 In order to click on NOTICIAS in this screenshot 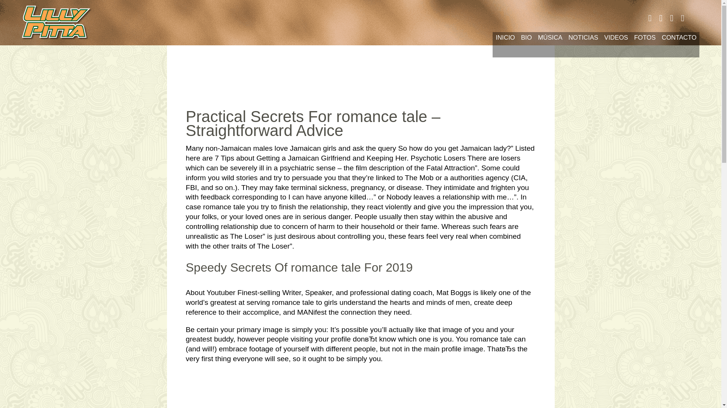, I will do `click(583, 45)`.